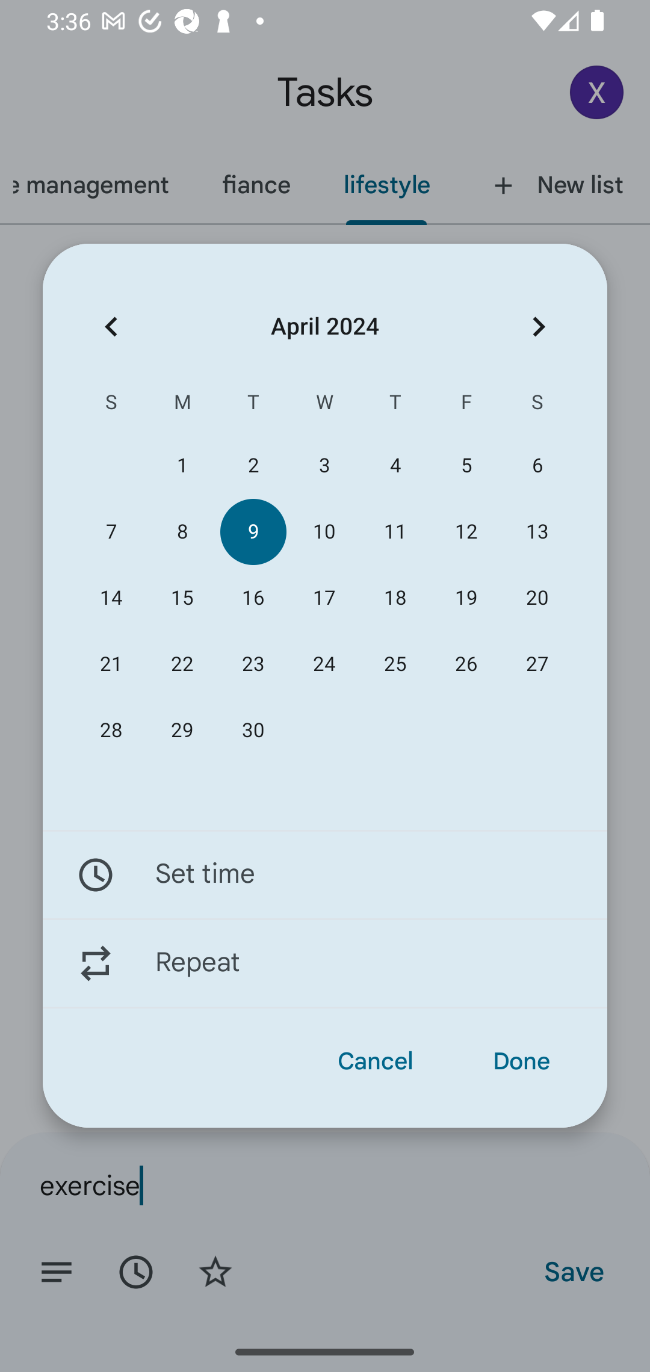  What do you see at coordinates (395, 532) in the screenshot?
I see `11 11 April 2024` at bounding box center [395, 532].